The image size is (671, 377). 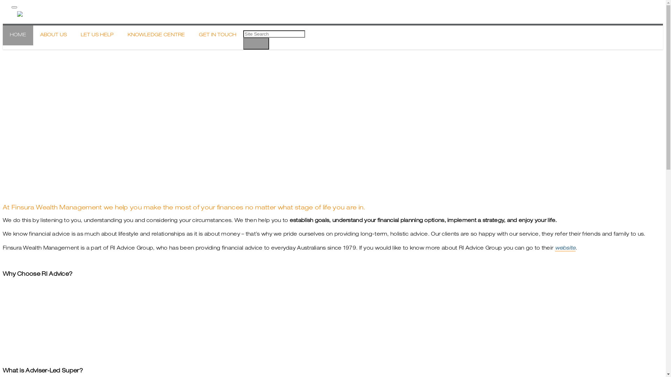 What do you see at coordinates (18, 36) in the screenshot?
I see `HOME` at bounding box center [18, 36].